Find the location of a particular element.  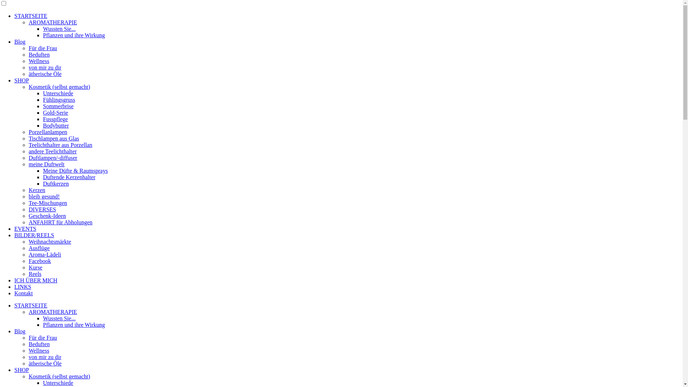

meine Duftwelt is located at coordinates (47, 164).